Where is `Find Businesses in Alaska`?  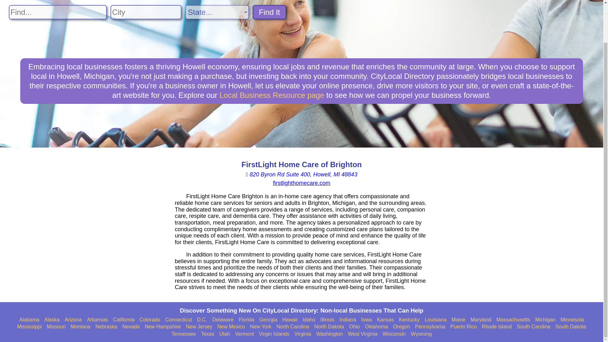 Find Businesses in Alaska is located at coordinates (52, 320).